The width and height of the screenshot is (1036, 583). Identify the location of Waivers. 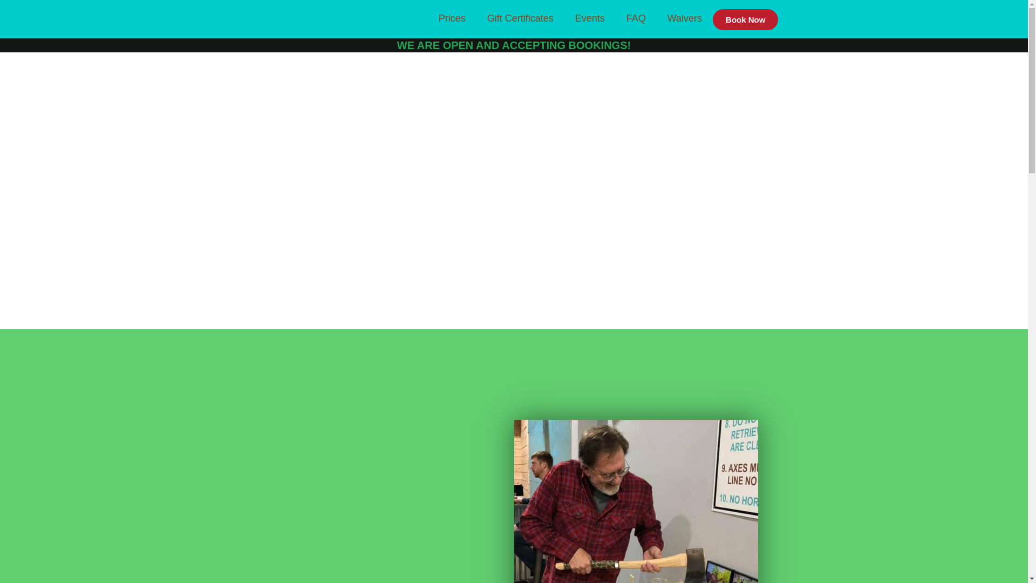
(684, 18).